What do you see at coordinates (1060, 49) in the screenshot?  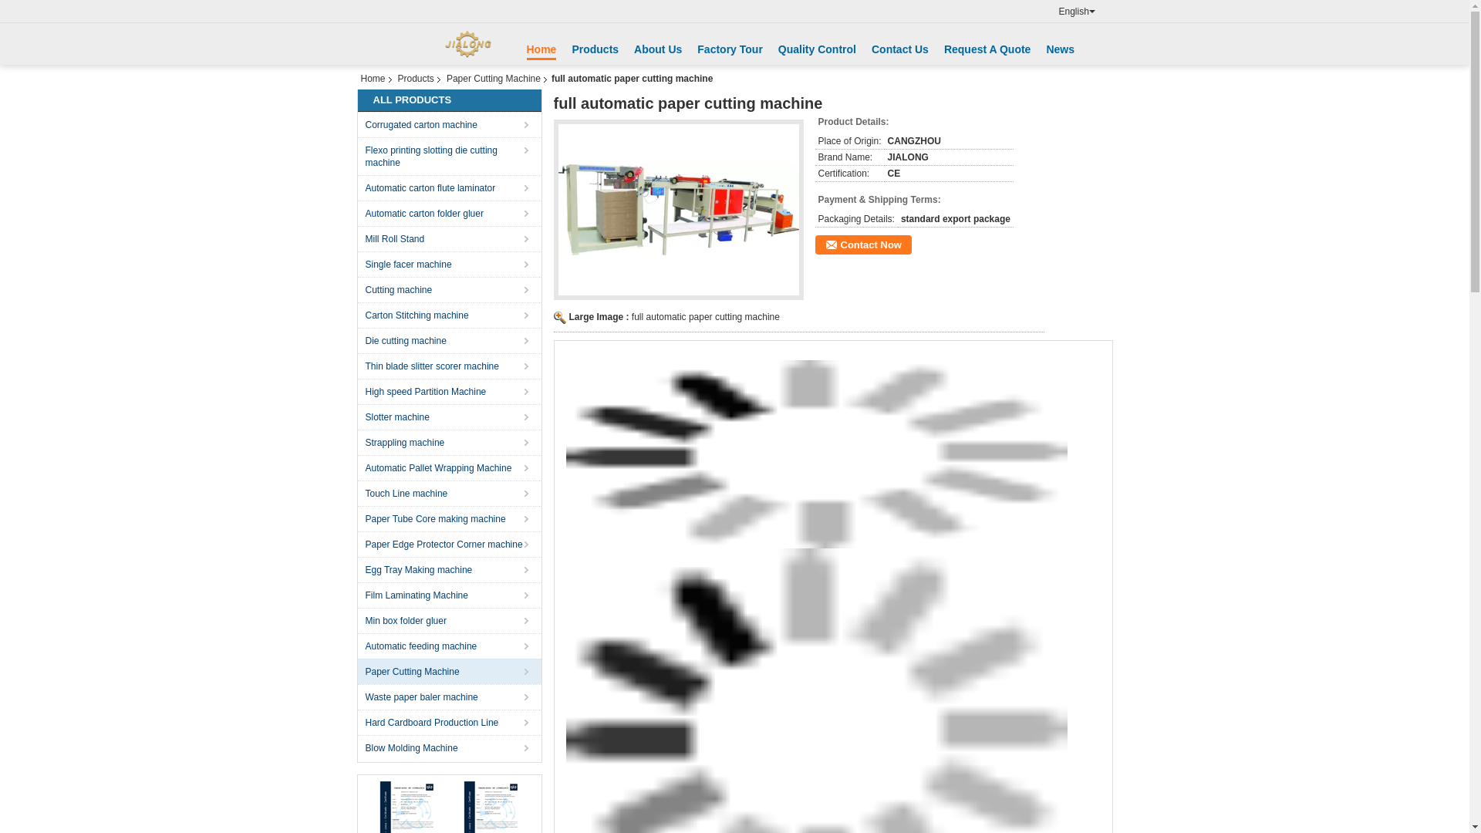 I see `News` at bounding box center [1060, 49].